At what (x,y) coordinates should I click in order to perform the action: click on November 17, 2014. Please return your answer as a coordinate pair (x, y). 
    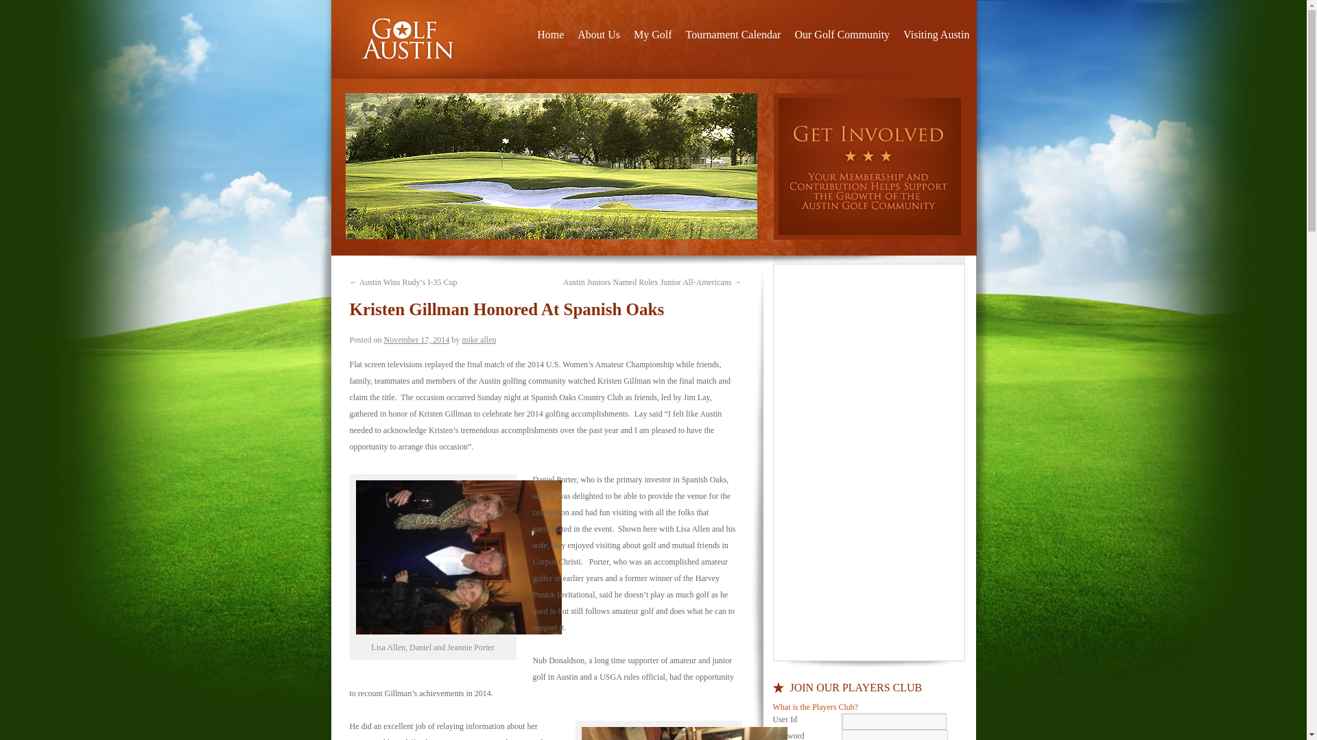
    Looking at the image, I should click on (417, 340).